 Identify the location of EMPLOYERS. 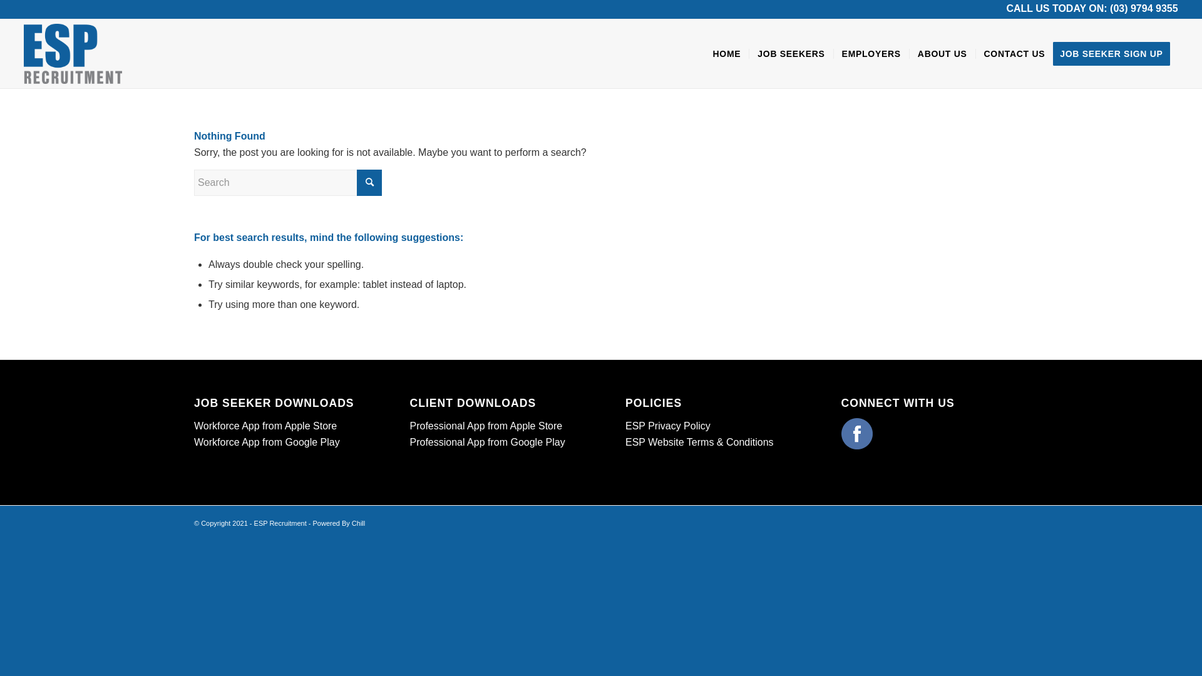
(871, 54).